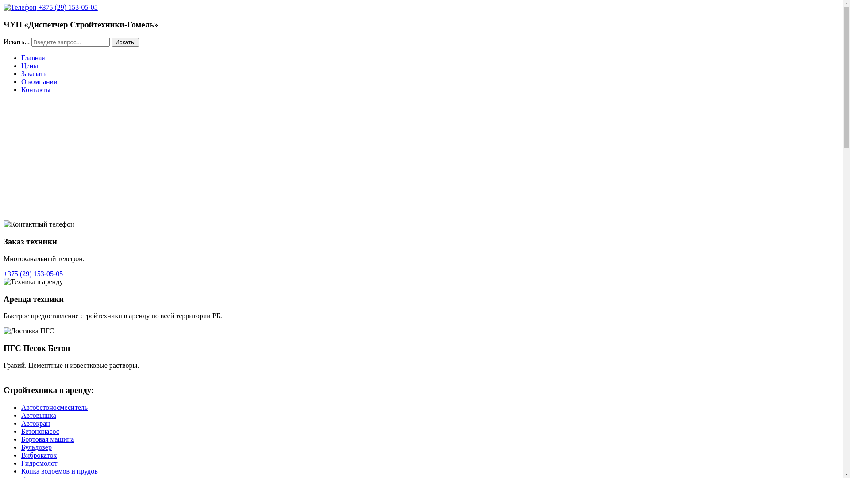  Describe the element at coordinates (33, 274) in the screenshot. I see `+375 (29) 153-05-05` at that location.